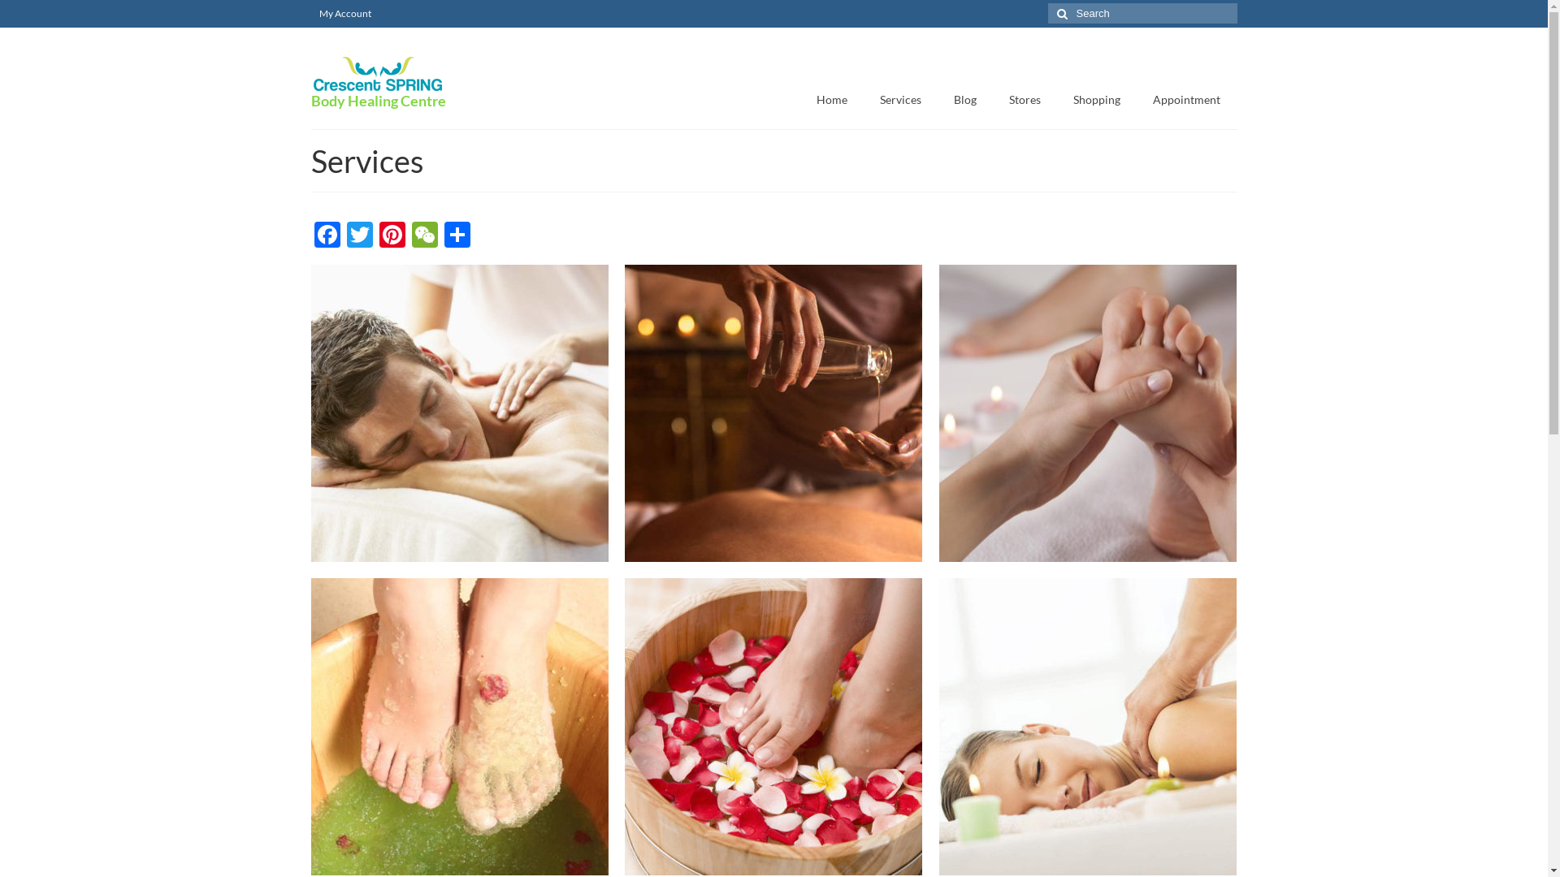 Image resolution: width=1560 pixels, height=877 pixels. I want to click on Pinterest, so click(392, 237).